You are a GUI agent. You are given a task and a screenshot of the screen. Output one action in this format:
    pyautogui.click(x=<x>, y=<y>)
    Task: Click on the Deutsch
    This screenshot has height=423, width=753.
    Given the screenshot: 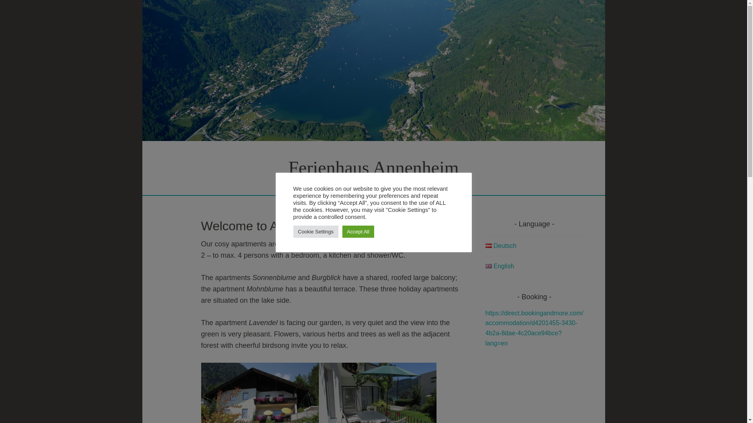 What is the action you would take?
    pyautogui.click(x=501, y=246)
    